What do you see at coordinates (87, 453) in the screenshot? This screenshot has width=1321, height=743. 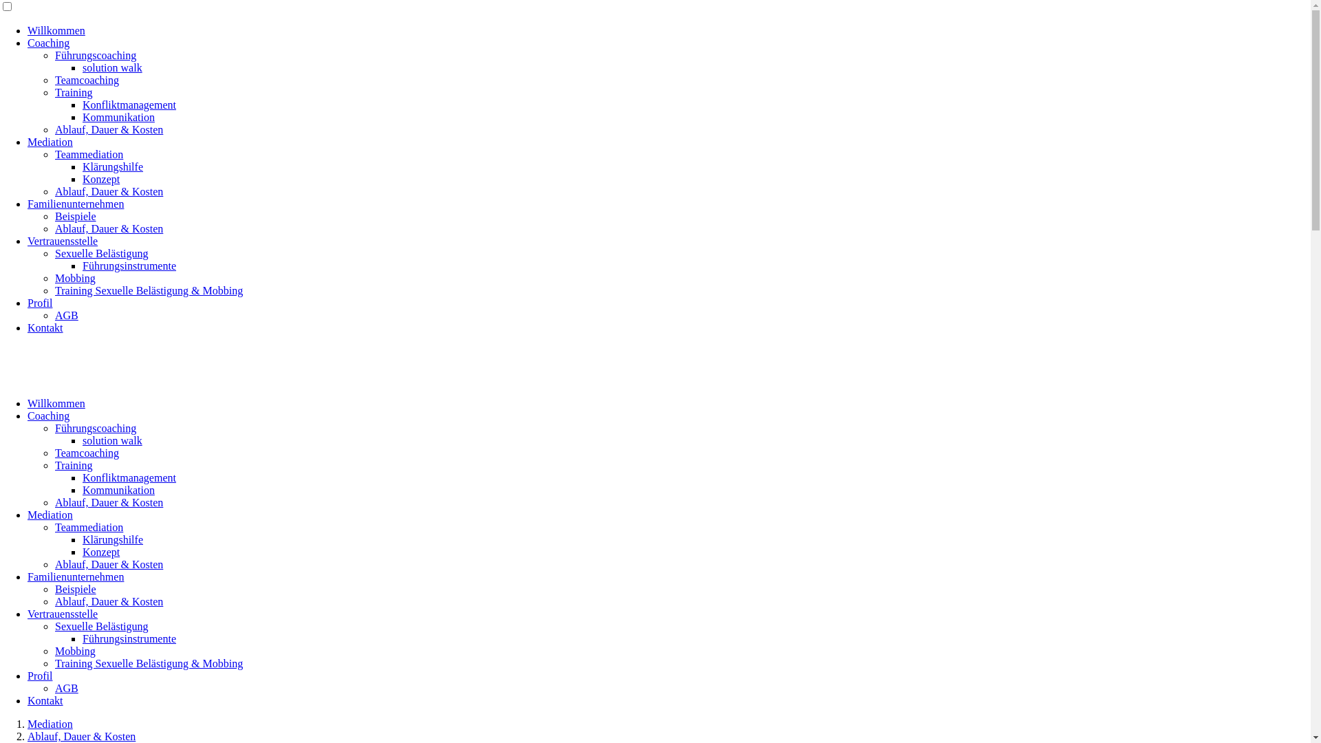 I see `Teamcoaching` at bounding box center [87, 453].